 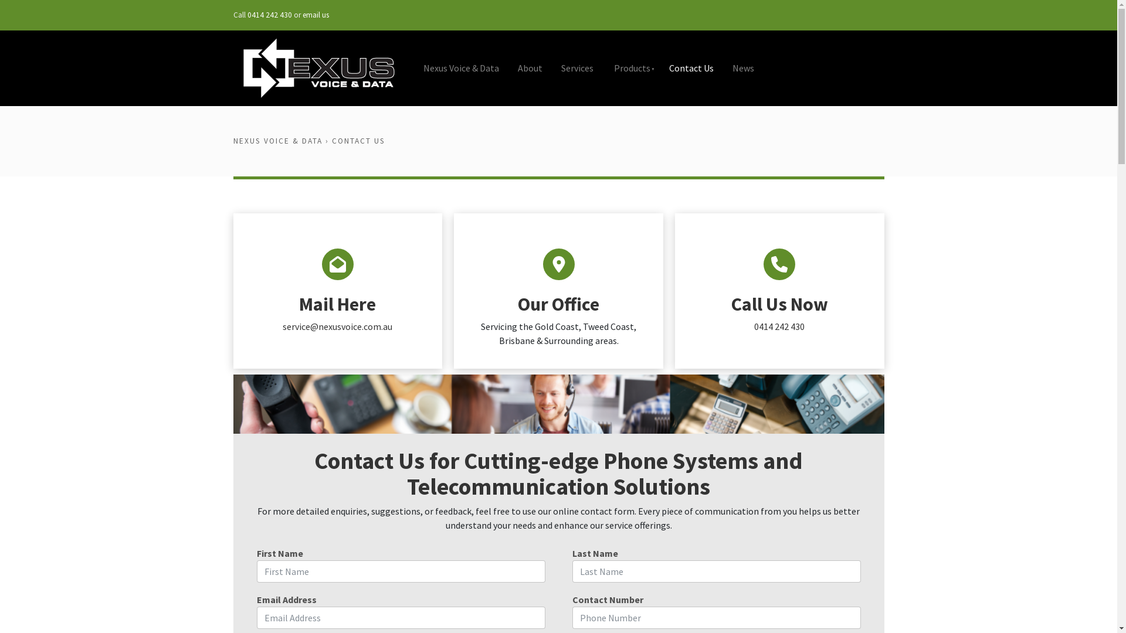 What do you see at coordinates (338, 326) in the screenshot?
I see `service@nexusvoice.com.au` at bounding box center [338, 326].